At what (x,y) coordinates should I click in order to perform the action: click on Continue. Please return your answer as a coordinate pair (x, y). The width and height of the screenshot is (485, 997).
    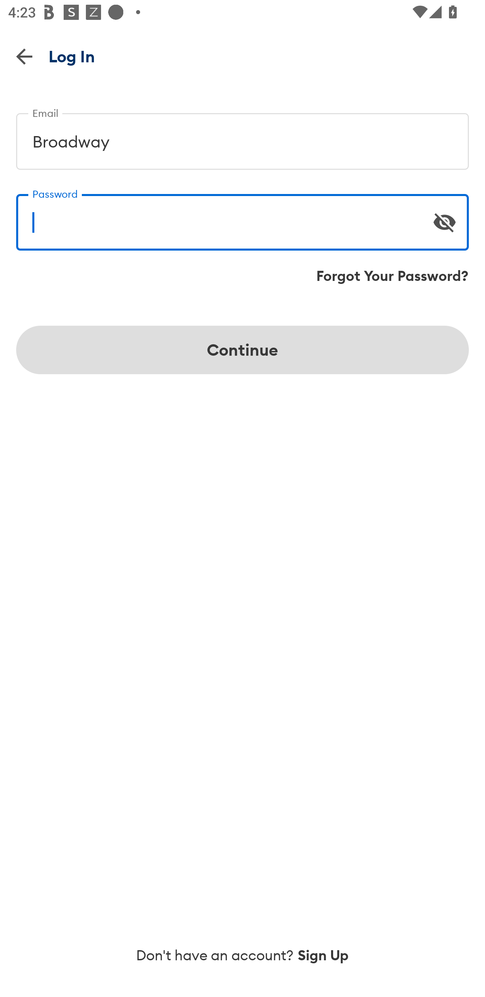
    Looking at the image, I should click on (243, 350).